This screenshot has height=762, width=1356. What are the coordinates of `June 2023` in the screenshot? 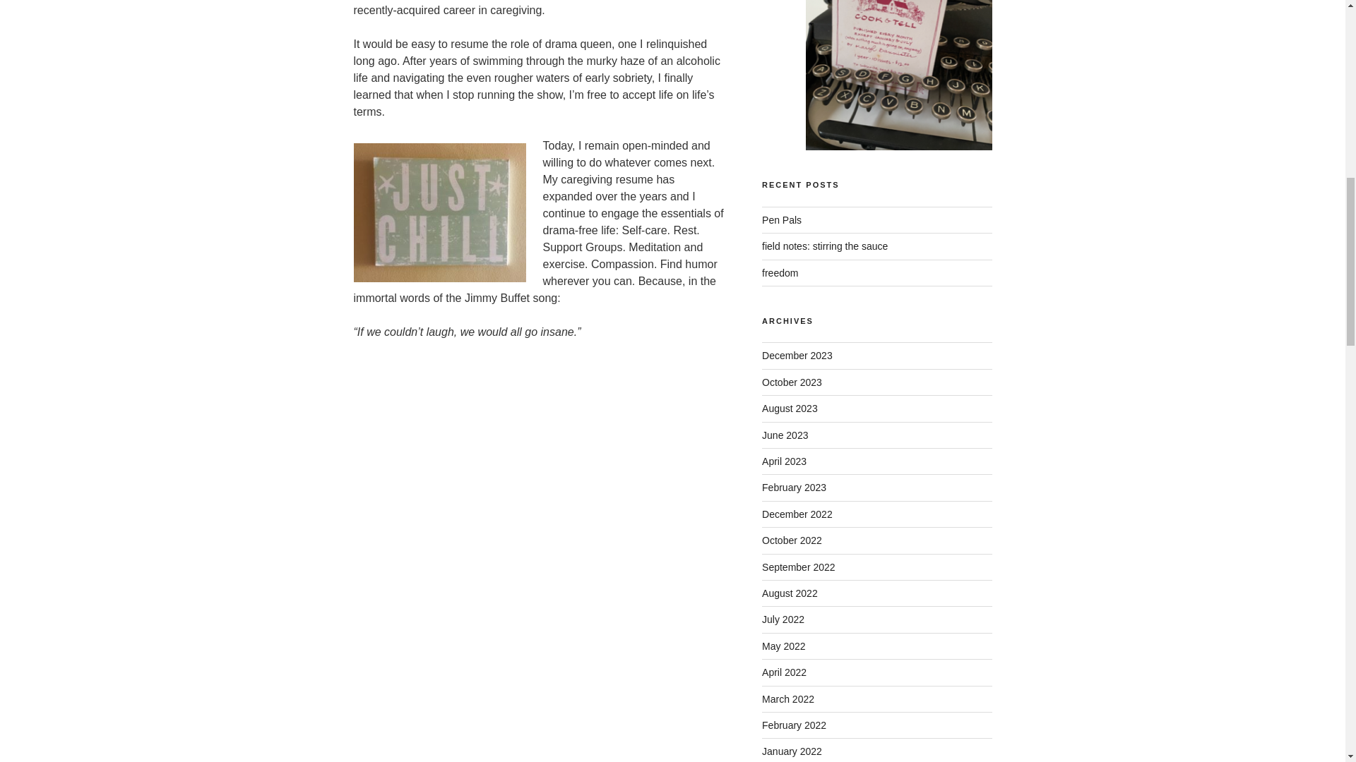 It's located at (785, 435).